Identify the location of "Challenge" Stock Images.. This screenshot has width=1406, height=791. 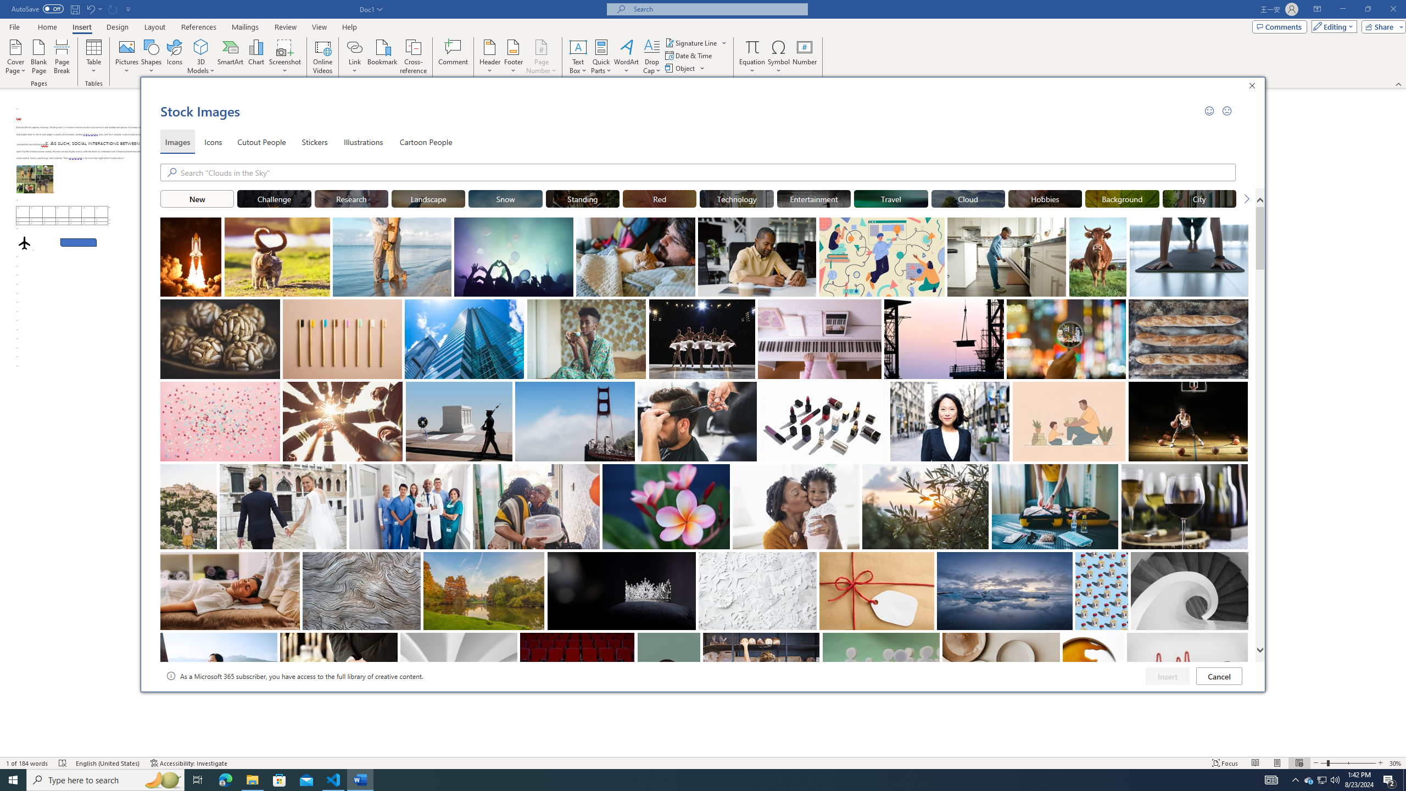
(274, 198).